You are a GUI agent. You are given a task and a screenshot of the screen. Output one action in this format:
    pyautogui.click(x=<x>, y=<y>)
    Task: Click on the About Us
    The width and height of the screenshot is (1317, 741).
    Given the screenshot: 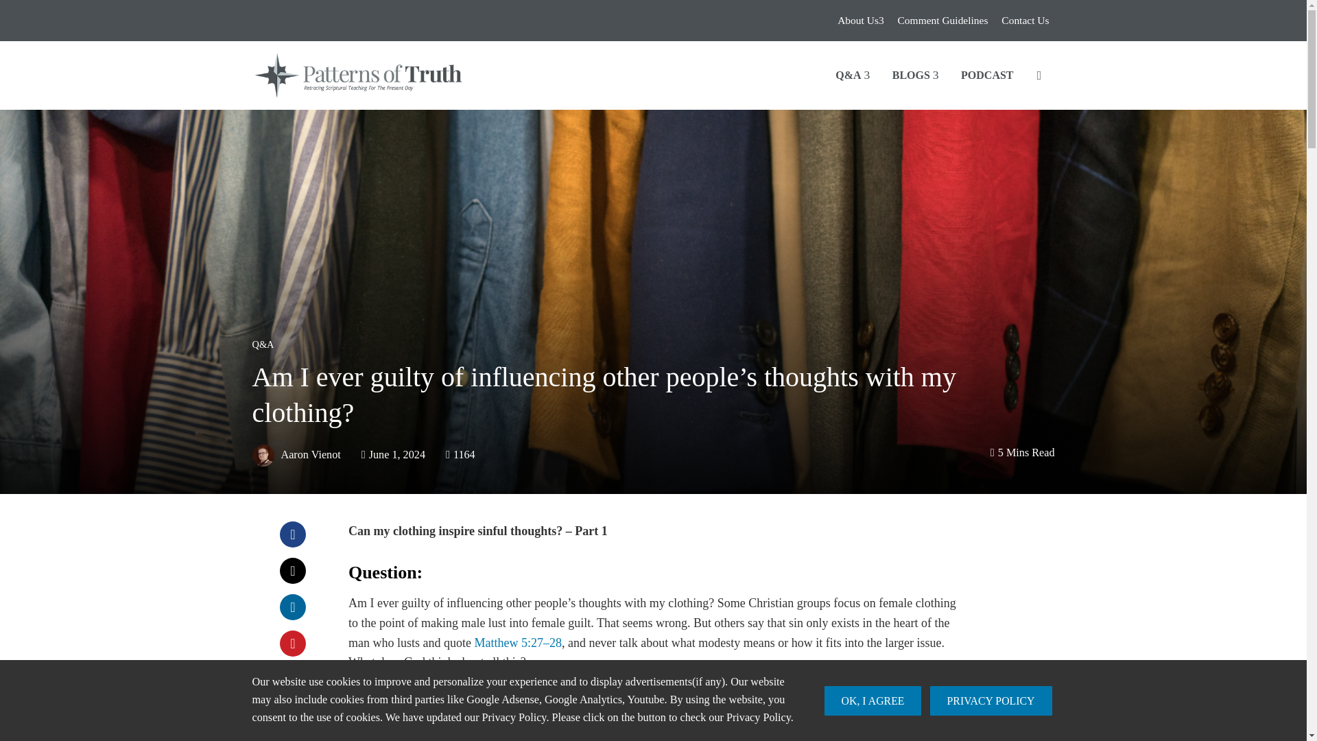 What is the action you would take?
    pyautogui.click(x=860, y=21)
    